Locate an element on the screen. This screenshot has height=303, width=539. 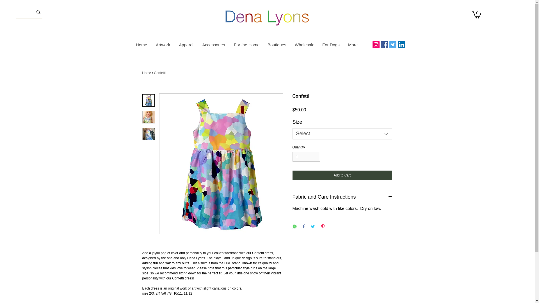
Home is located at coordinates (141, 45).